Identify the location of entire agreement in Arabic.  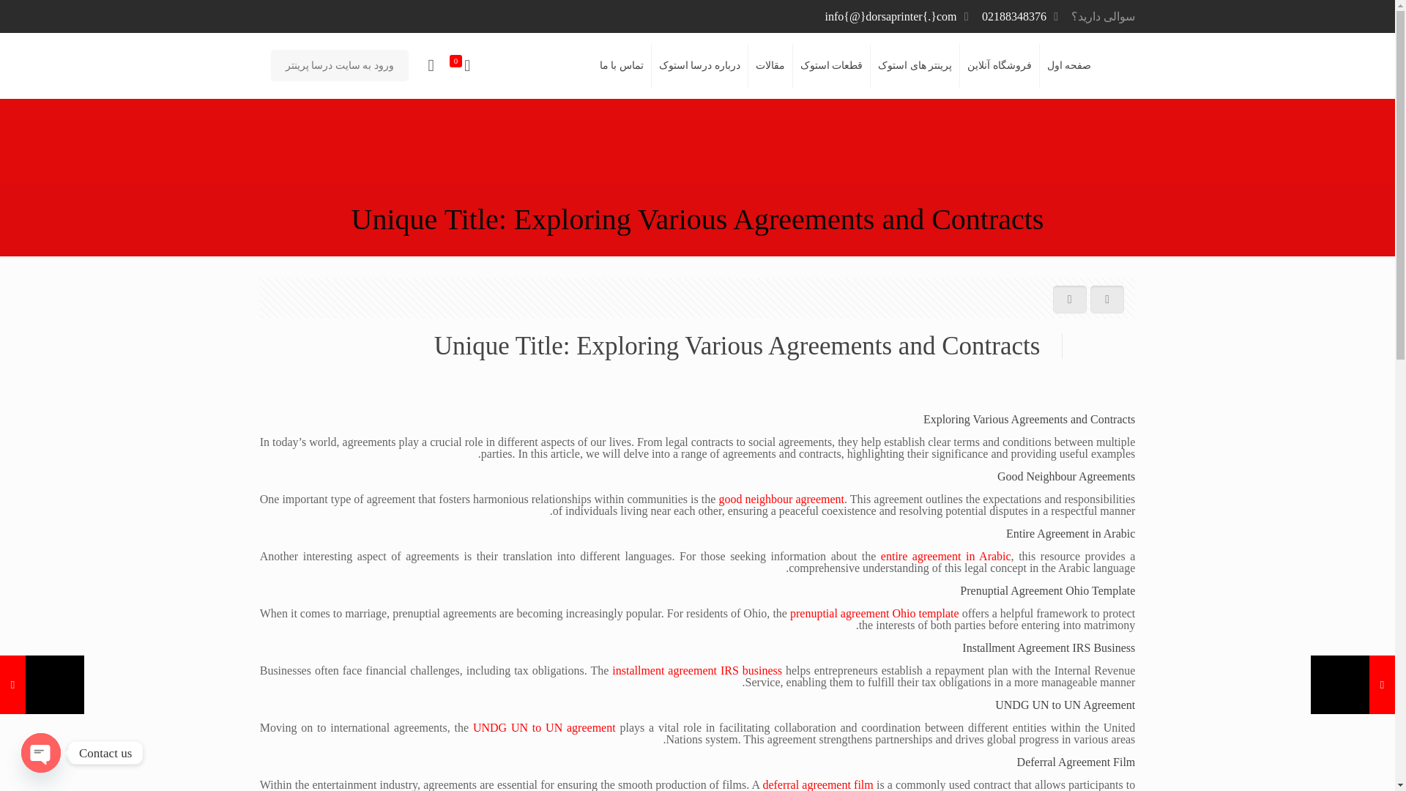
(946, 555).